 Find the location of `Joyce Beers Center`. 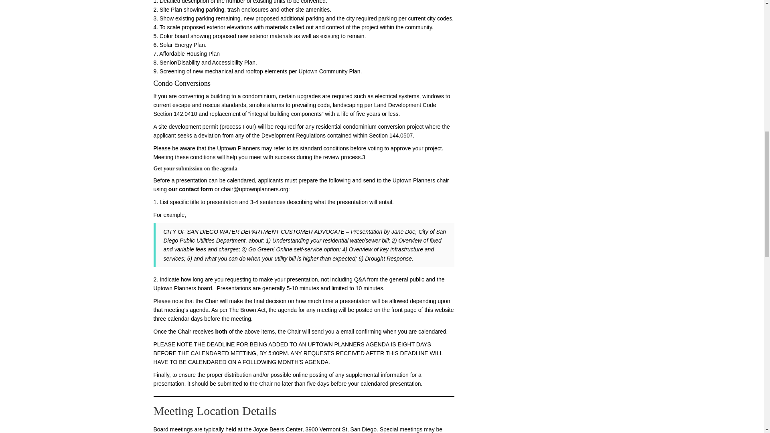

Joyce Beers Center is located at coordinates (278, 429).